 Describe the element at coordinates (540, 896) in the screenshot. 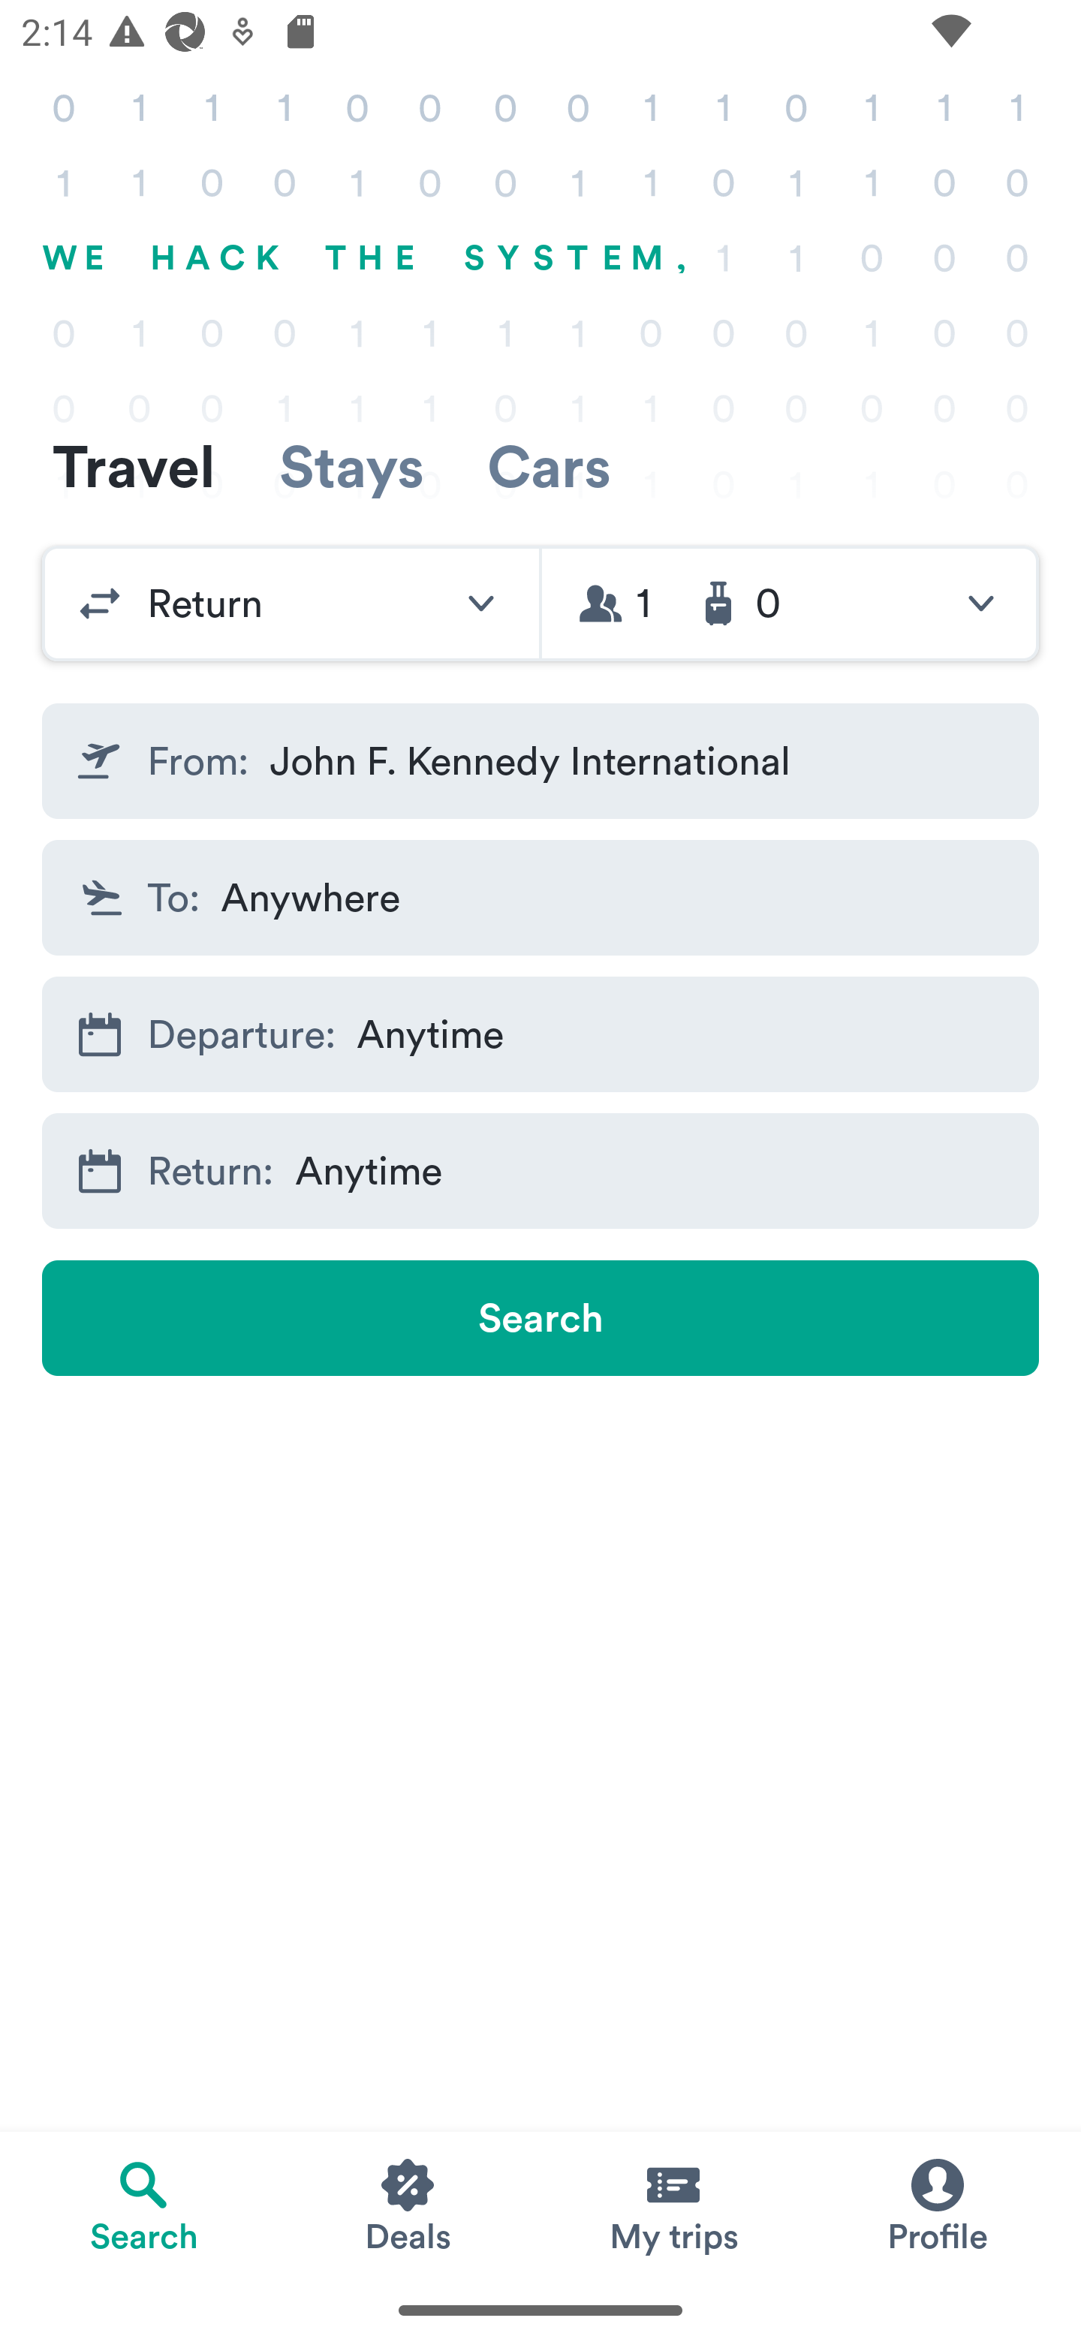

I see `To: Anywhere` at that location.